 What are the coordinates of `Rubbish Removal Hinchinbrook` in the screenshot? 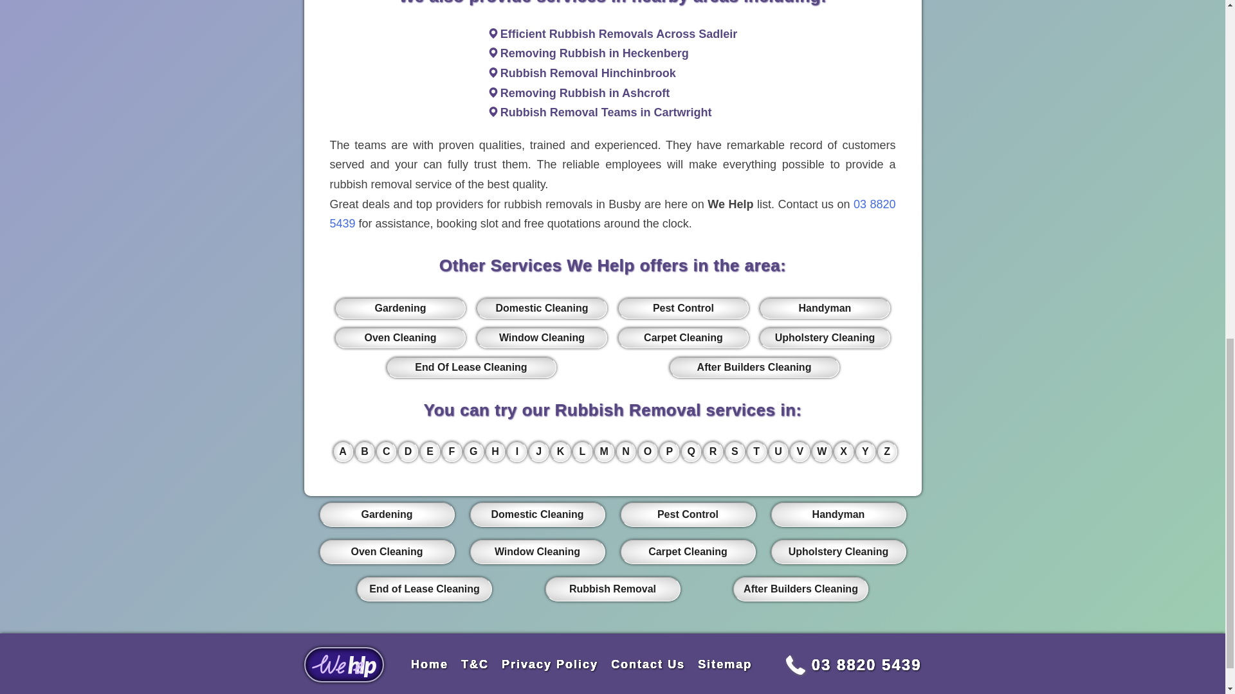 It's located at (588, 73).